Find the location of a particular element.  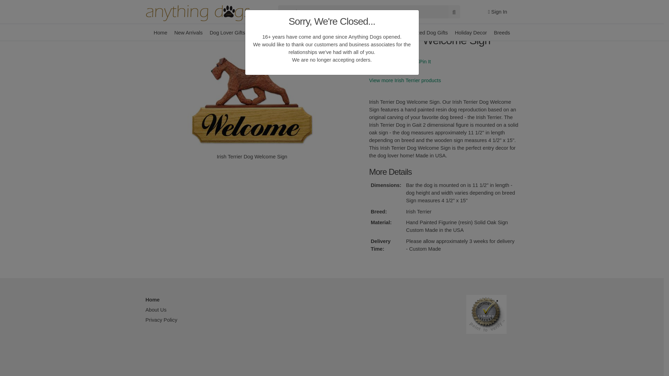

Dog Lover Gifts is located at coordinates (227, 0).